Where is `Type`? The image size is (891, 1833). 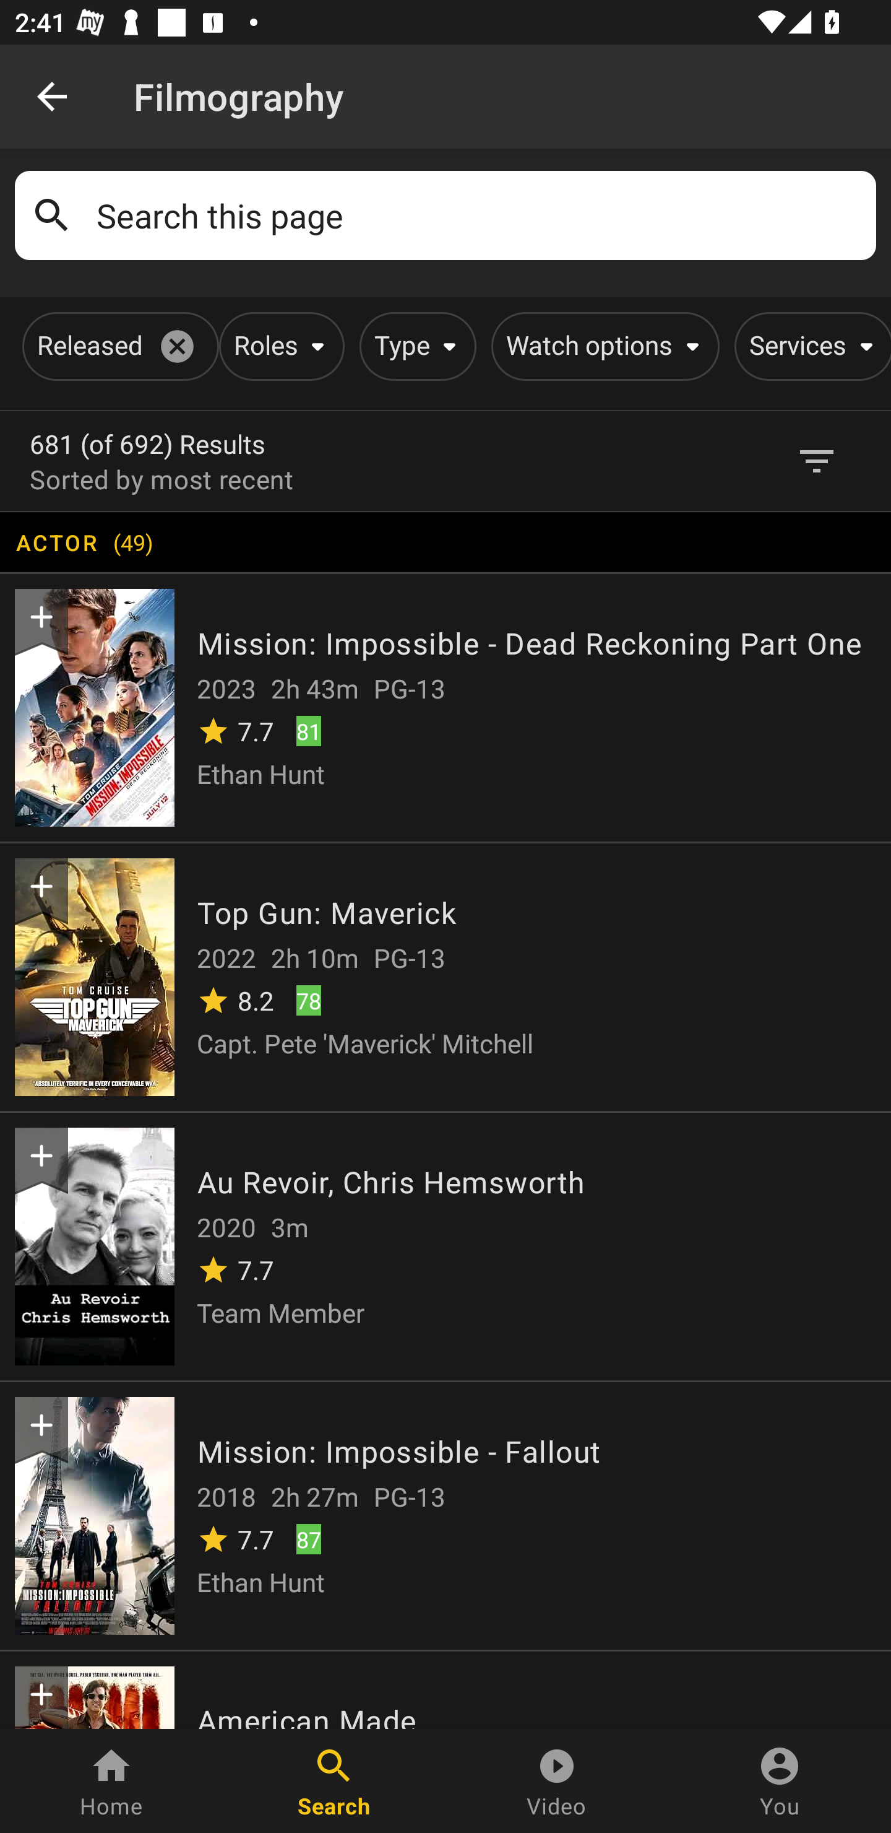 Type is located at coordinates (413, 346).